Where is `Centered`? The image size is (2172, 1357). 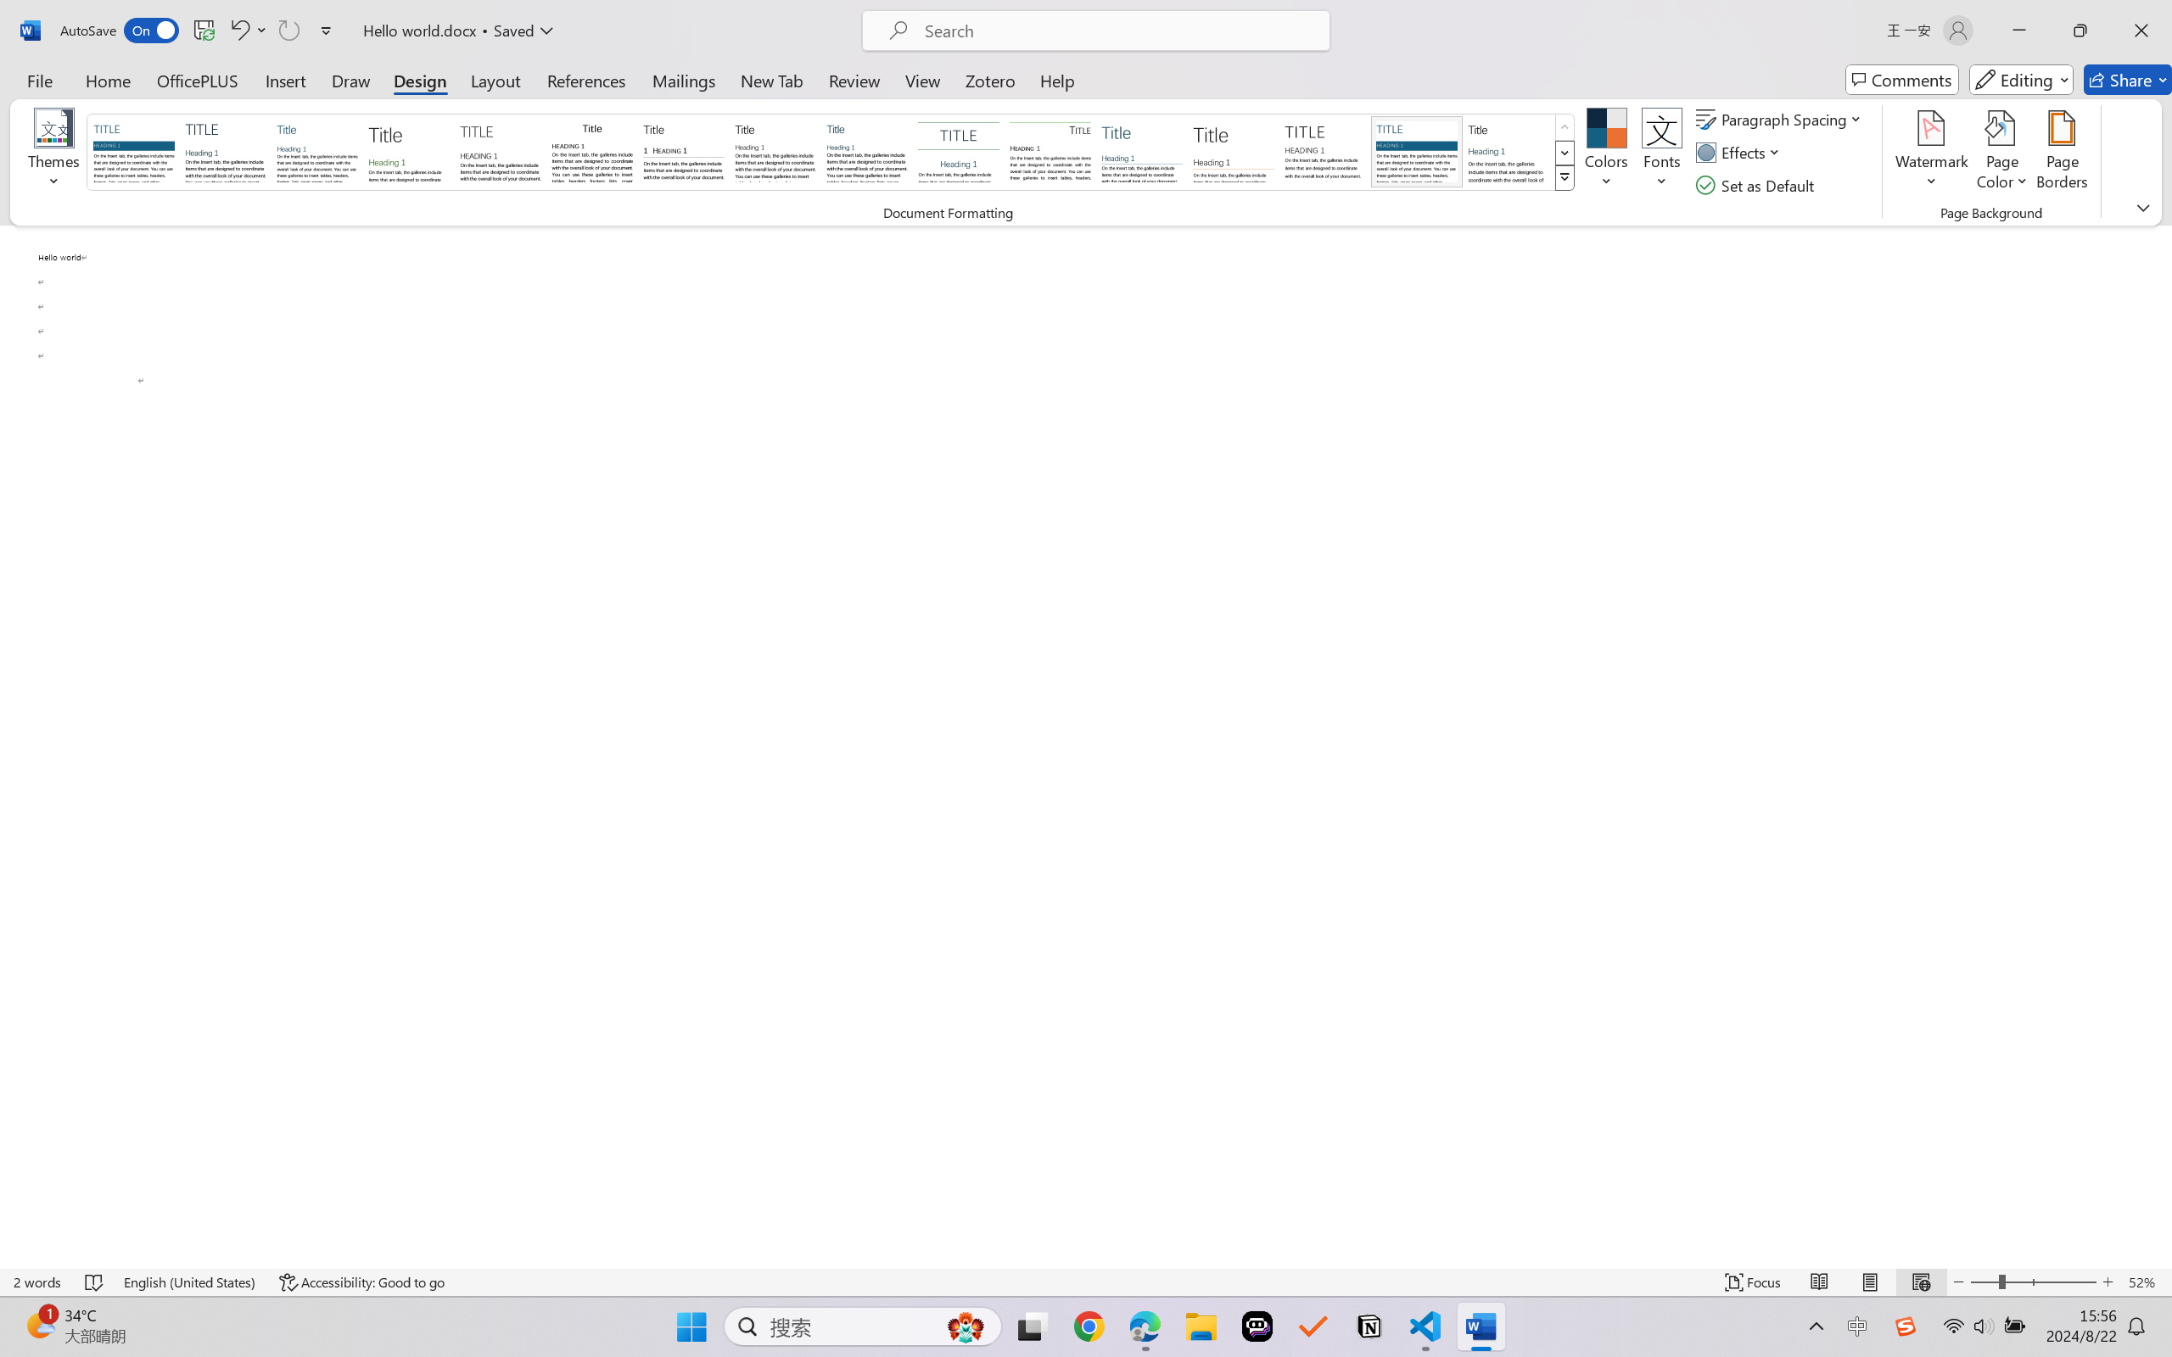
Centered is located at coordinates (957, 151).